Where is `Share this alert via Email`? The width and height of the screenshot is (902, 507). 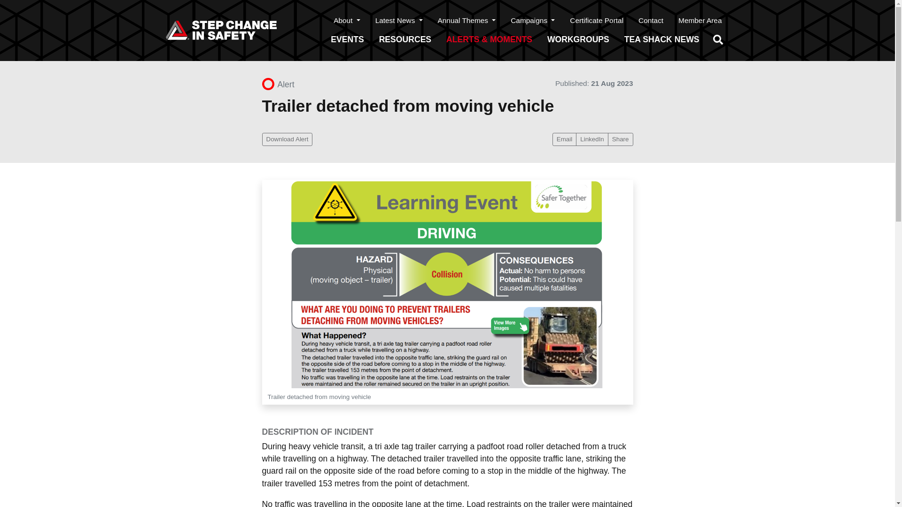 Share this alert via Email is located at coordinates (564, 139).